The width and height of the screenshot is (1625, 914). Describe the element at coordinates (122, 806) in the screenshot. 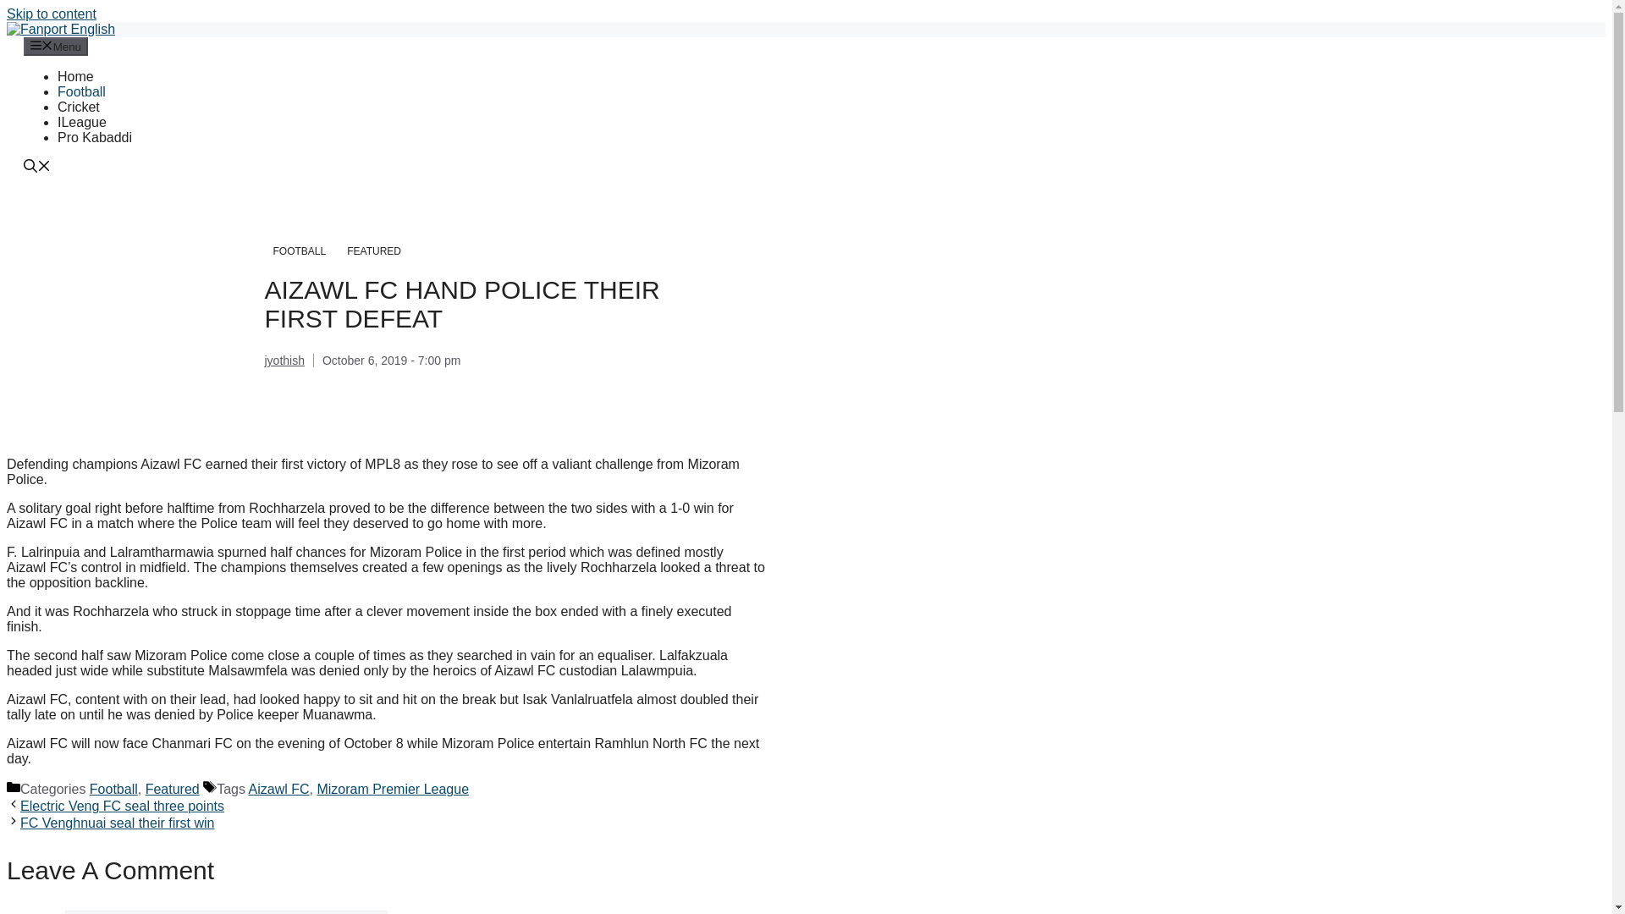

I see `Electric Veng FC seal three points` at that location.